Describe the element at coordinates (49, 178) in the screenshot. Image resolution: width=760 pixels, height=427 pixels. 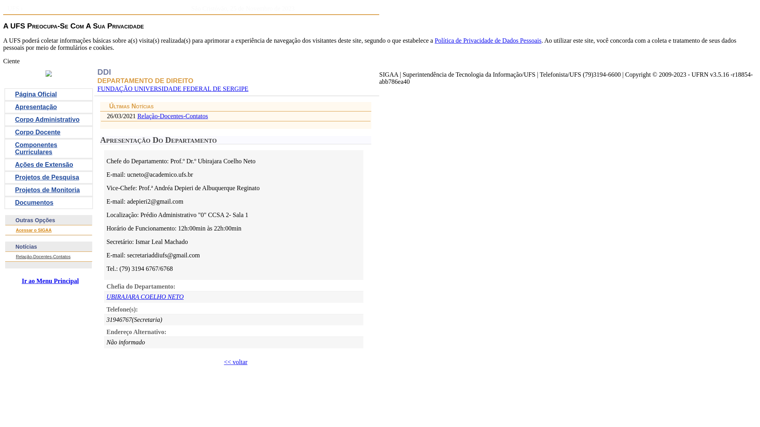
I see `Projetos de Pesquisa` at that location.